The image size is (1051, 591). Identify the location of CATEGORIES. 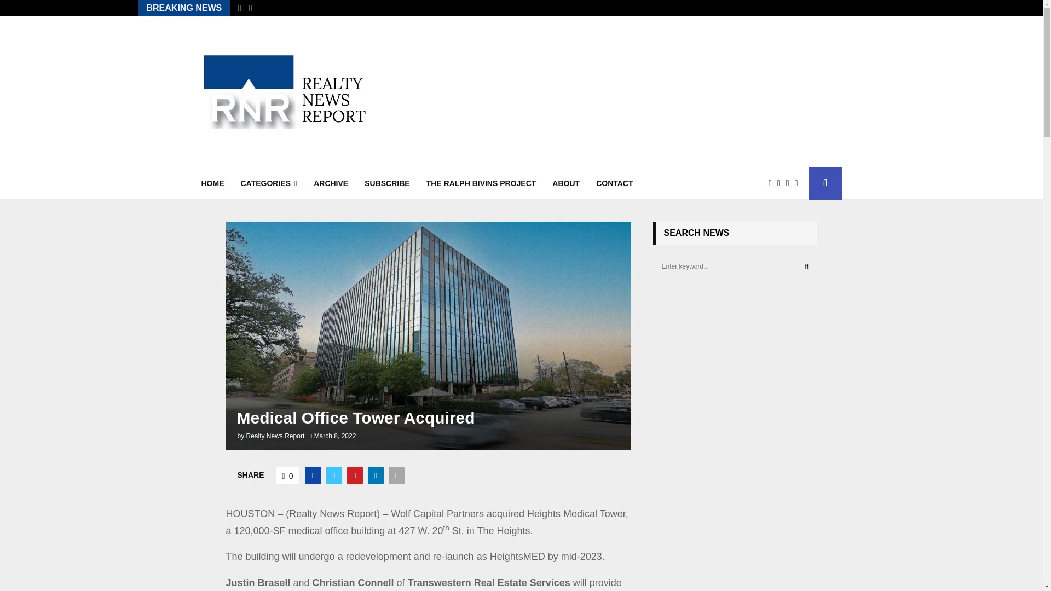
(269, 183).